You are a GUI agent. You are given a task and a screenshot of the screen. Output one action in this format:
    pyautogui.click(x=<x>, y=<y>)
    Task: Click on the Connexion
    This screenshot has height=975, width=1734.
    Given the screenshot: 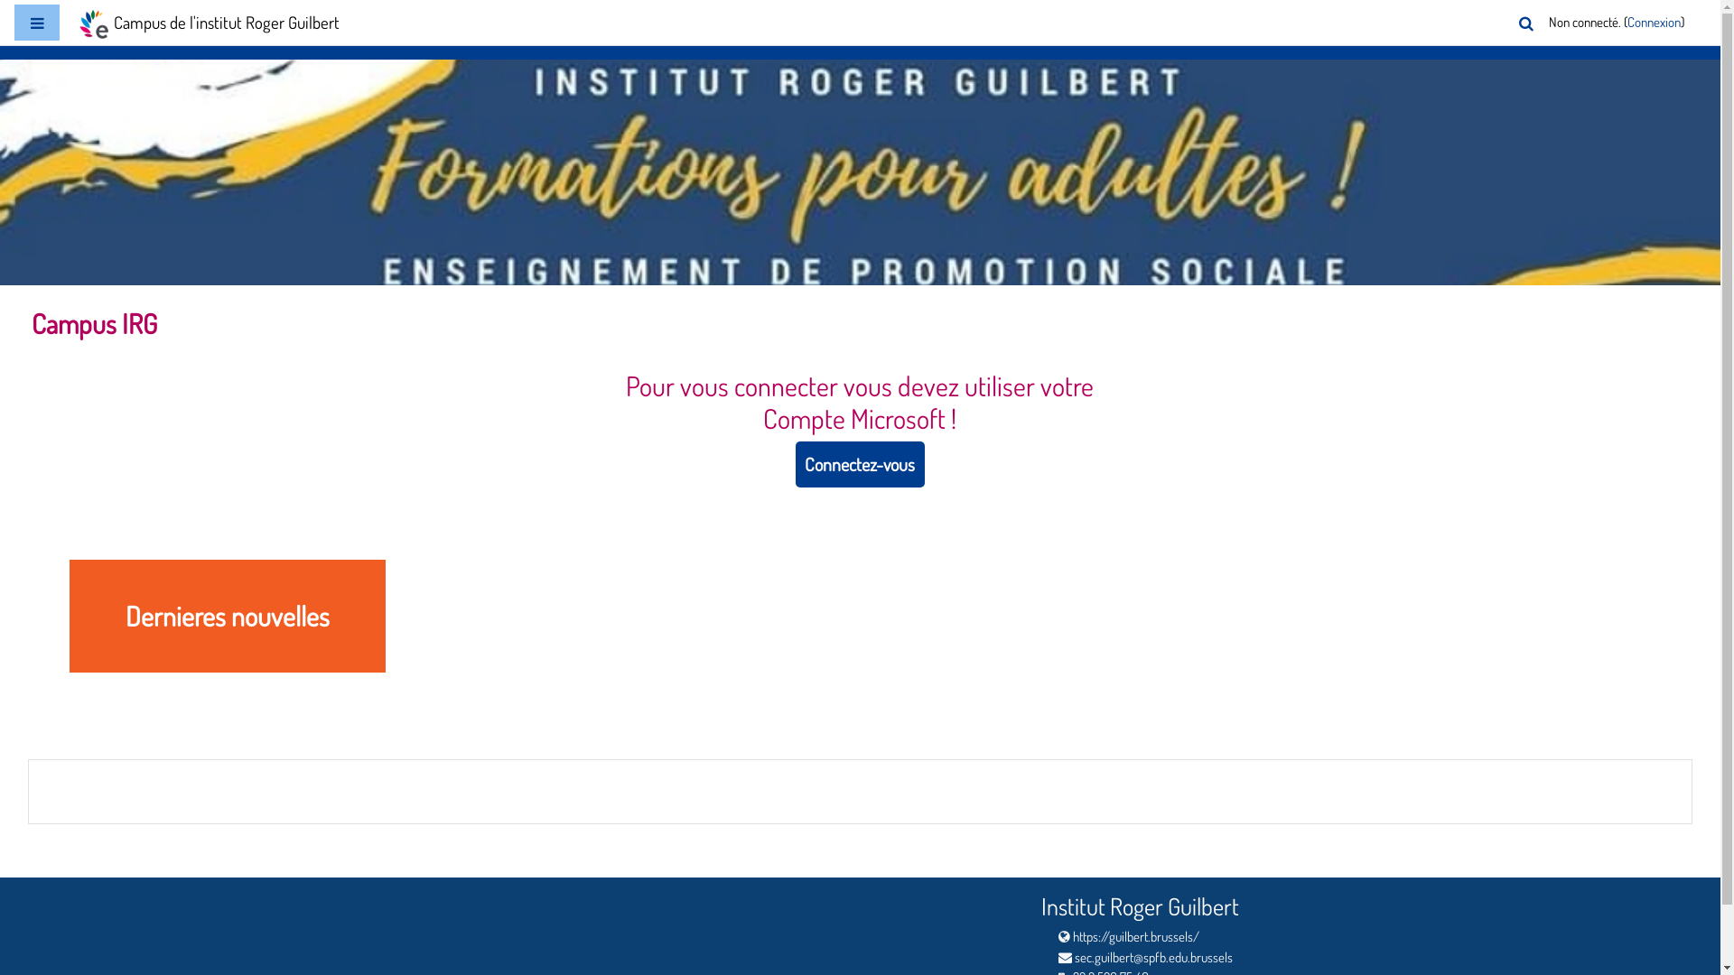 What is the action you would take?
    pyautogui.click(x=1655, y=23)
    